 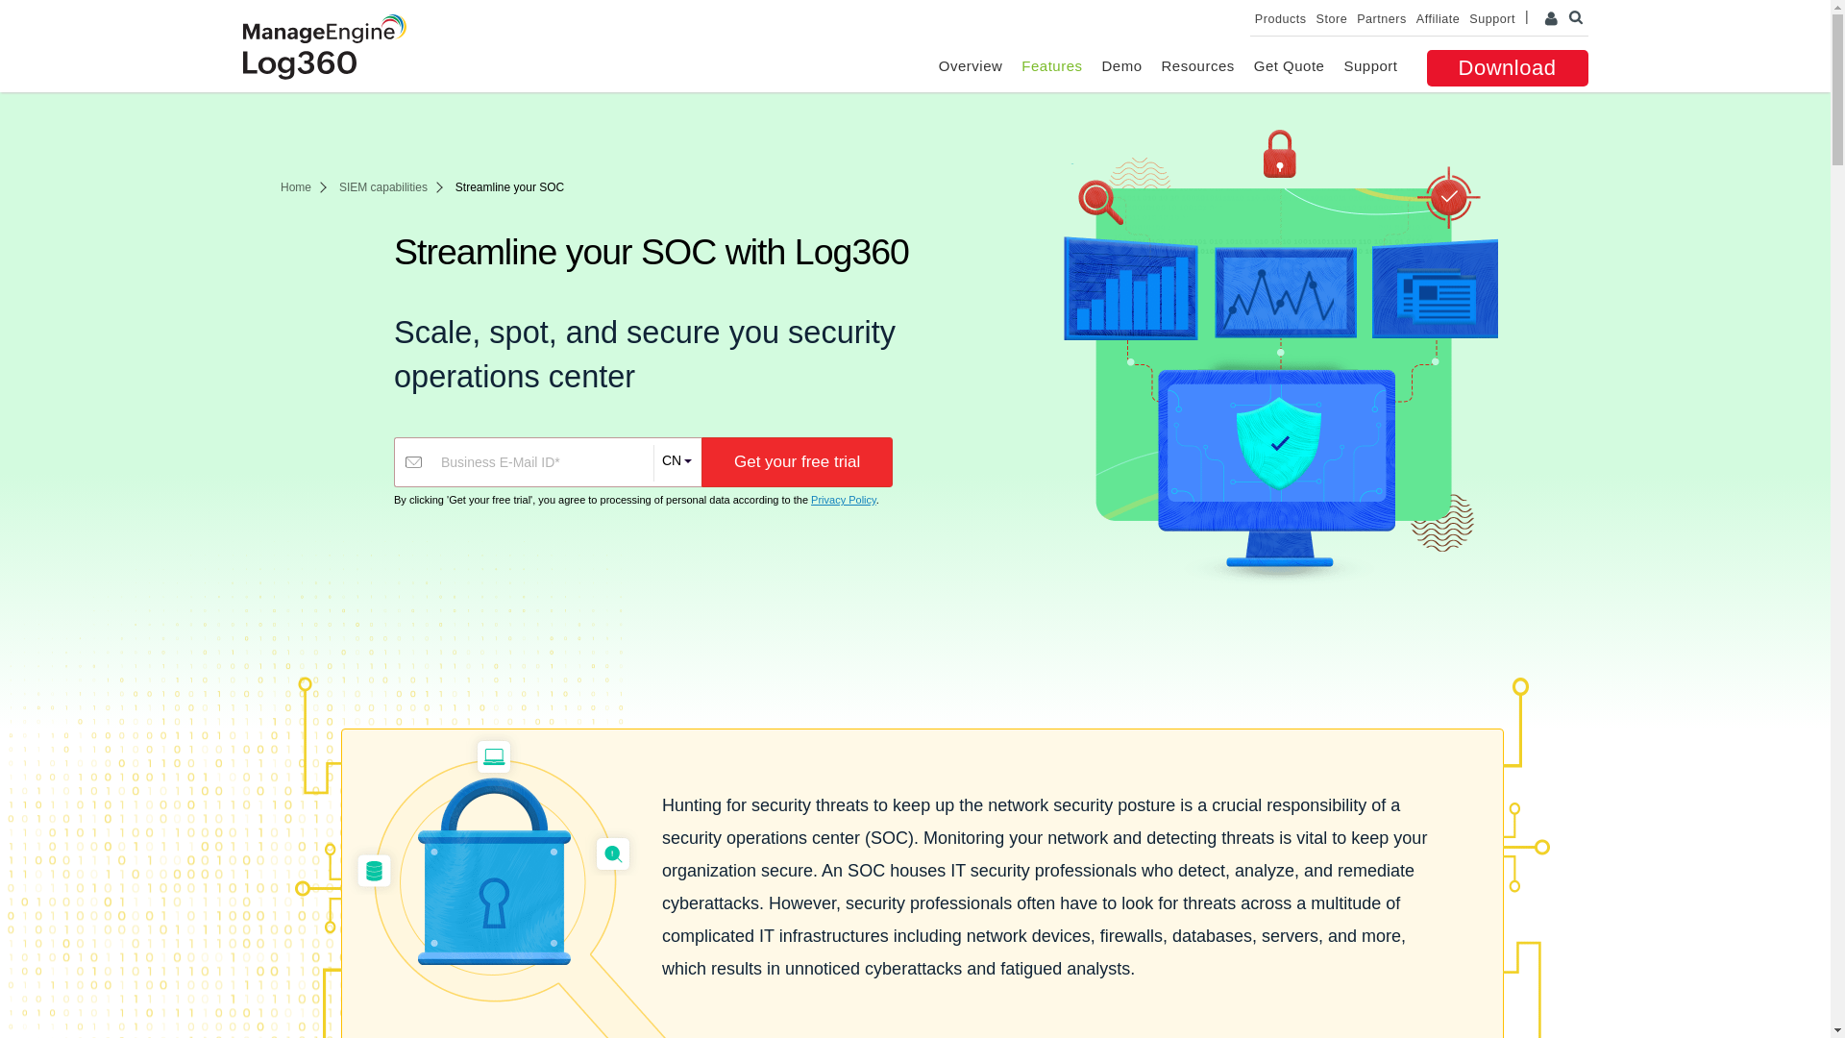 I want to click on Overview, so click(x=971, y=65).